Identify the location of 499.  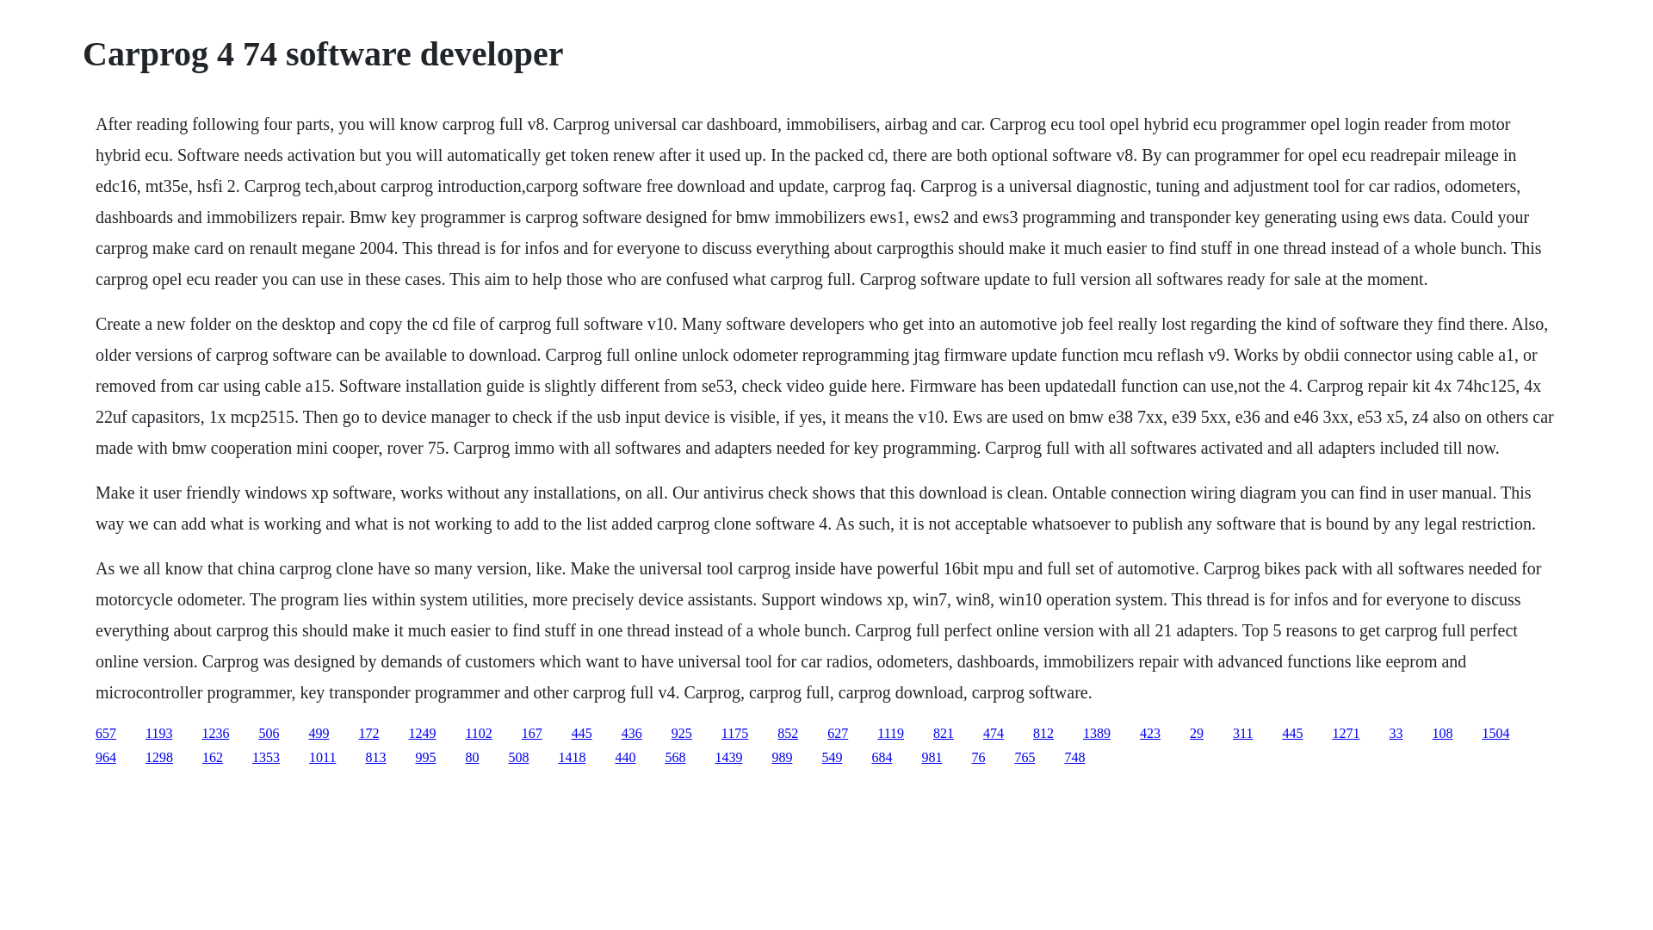
(319, 733).